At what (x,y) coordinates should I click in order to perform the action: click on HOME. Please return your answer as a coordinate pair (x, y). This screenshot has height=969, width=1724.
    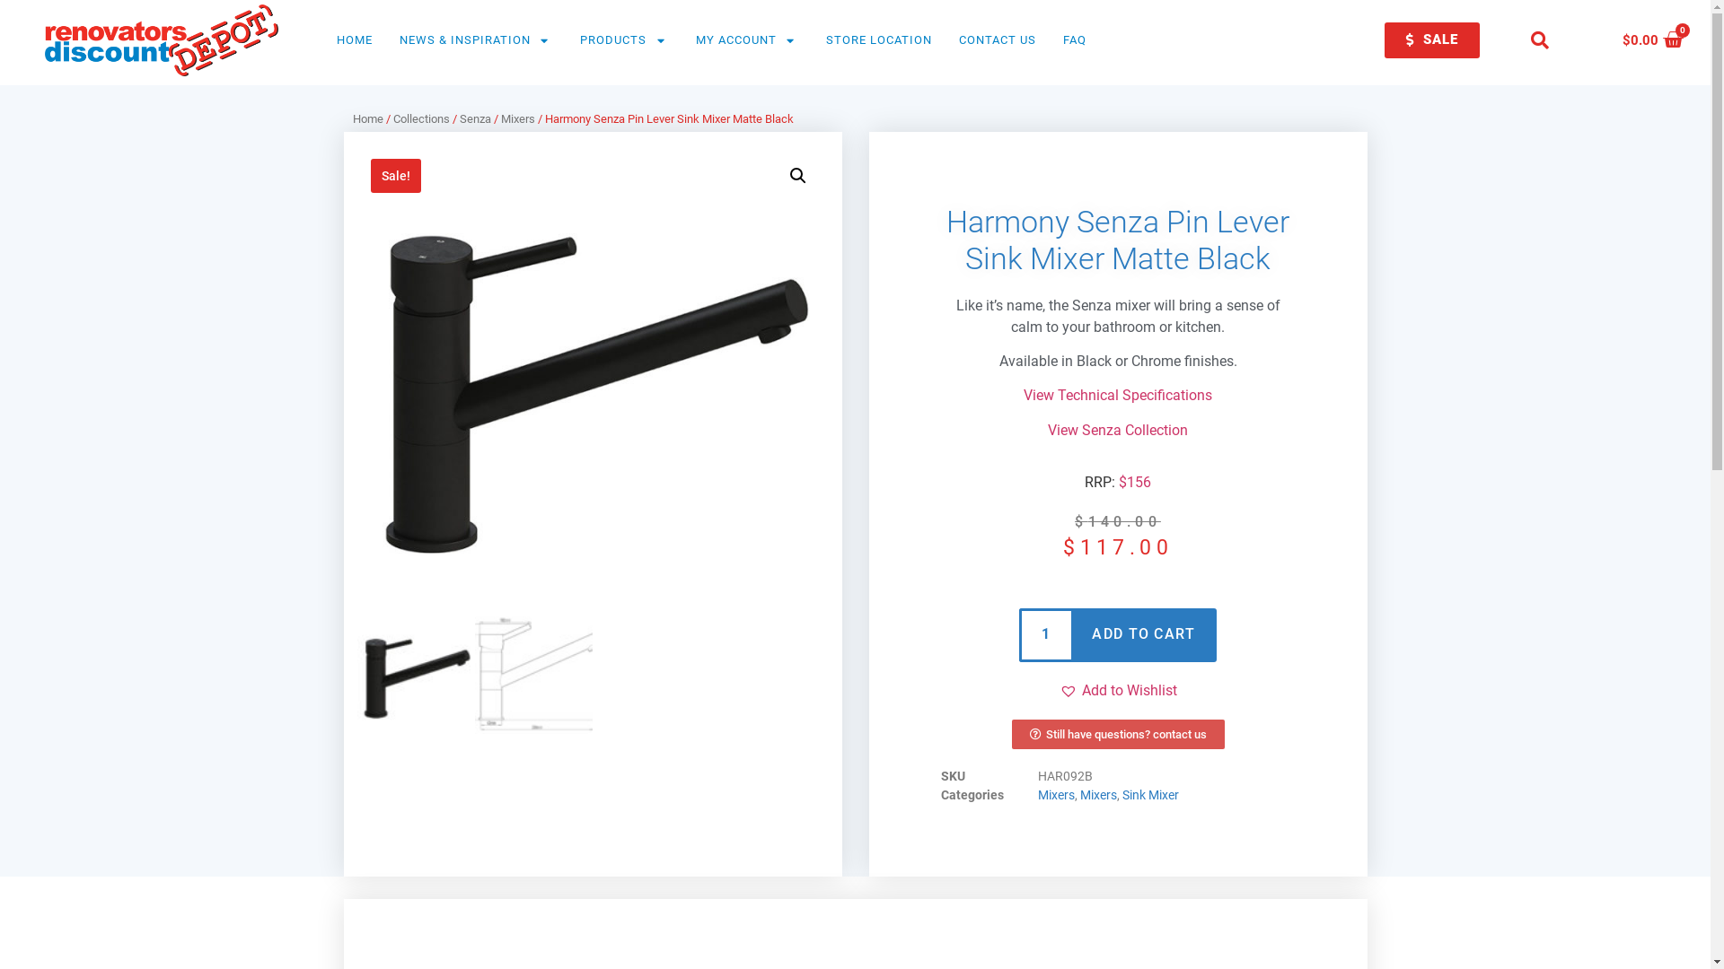
    Looking at the image, I should click on (355, 41).